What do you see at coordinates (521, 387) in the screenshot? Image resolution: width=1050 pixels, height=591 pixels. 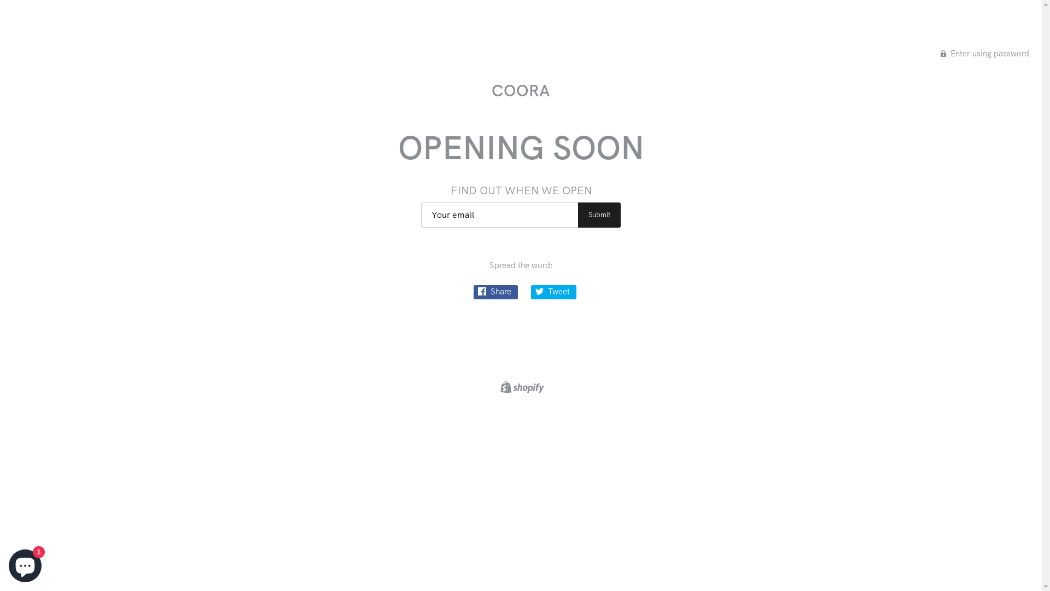 I see `Shopify logo` at bounding box center [521, 387].